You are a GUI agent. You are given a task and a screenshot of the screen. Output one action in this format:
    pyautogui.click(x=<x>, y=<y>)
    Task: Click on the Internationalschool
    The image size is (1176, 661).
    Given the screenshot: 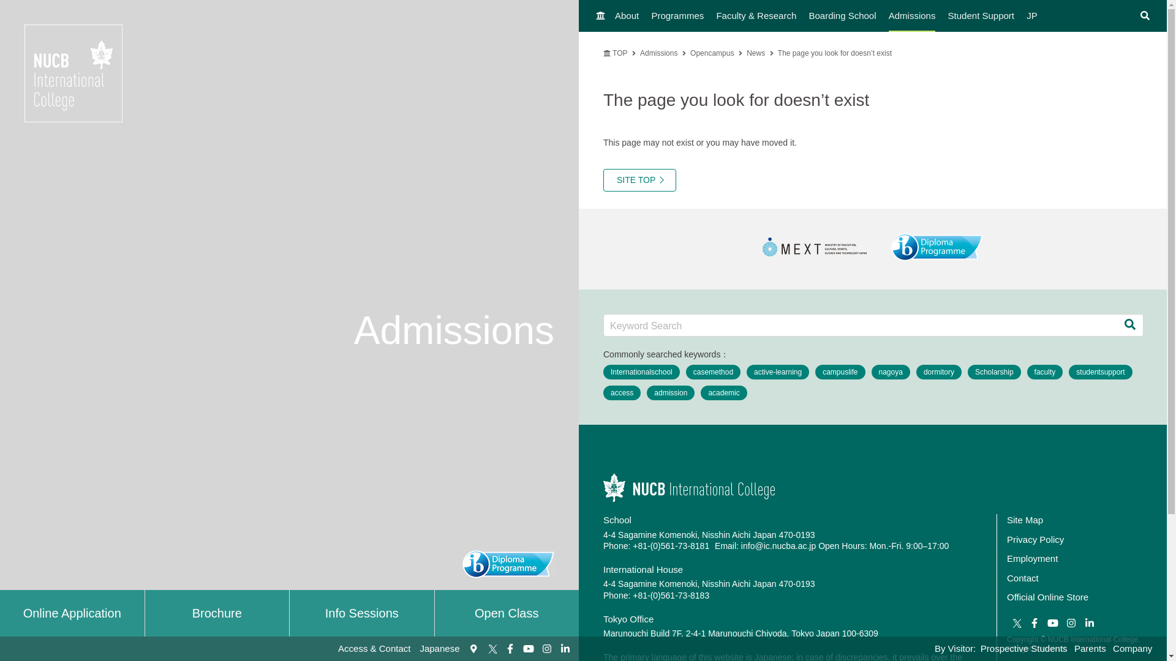 What is the action you would take?
    pyautogui.click(x=641, y=372)
    